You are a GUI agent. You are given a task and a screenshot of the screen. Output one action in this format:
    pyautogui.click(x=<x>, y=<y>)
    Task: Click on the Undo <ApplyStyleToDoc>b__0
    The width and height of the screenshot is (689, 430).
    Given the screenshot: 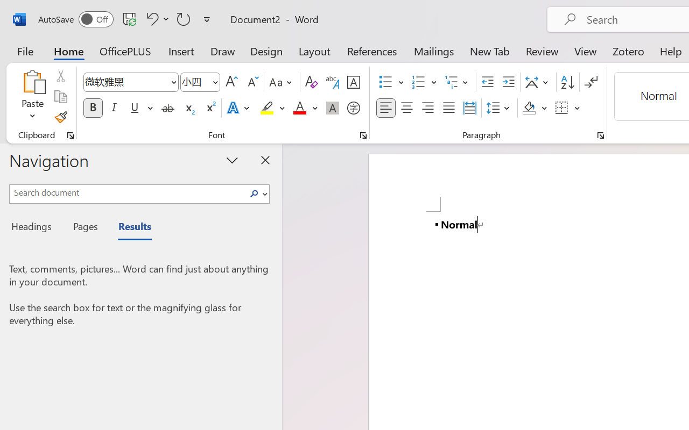 What is the action you would take?
    pyautogui.click(x=156, y=19)
    